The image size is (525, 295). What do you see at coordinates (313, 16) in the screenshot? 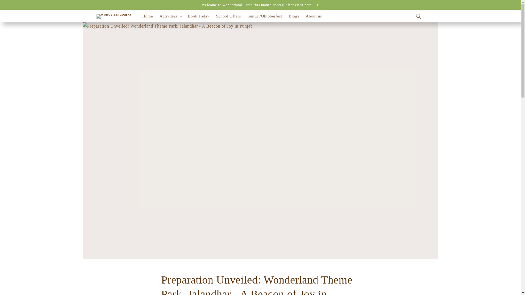
I see `About us` at bounding box center [313, 16].